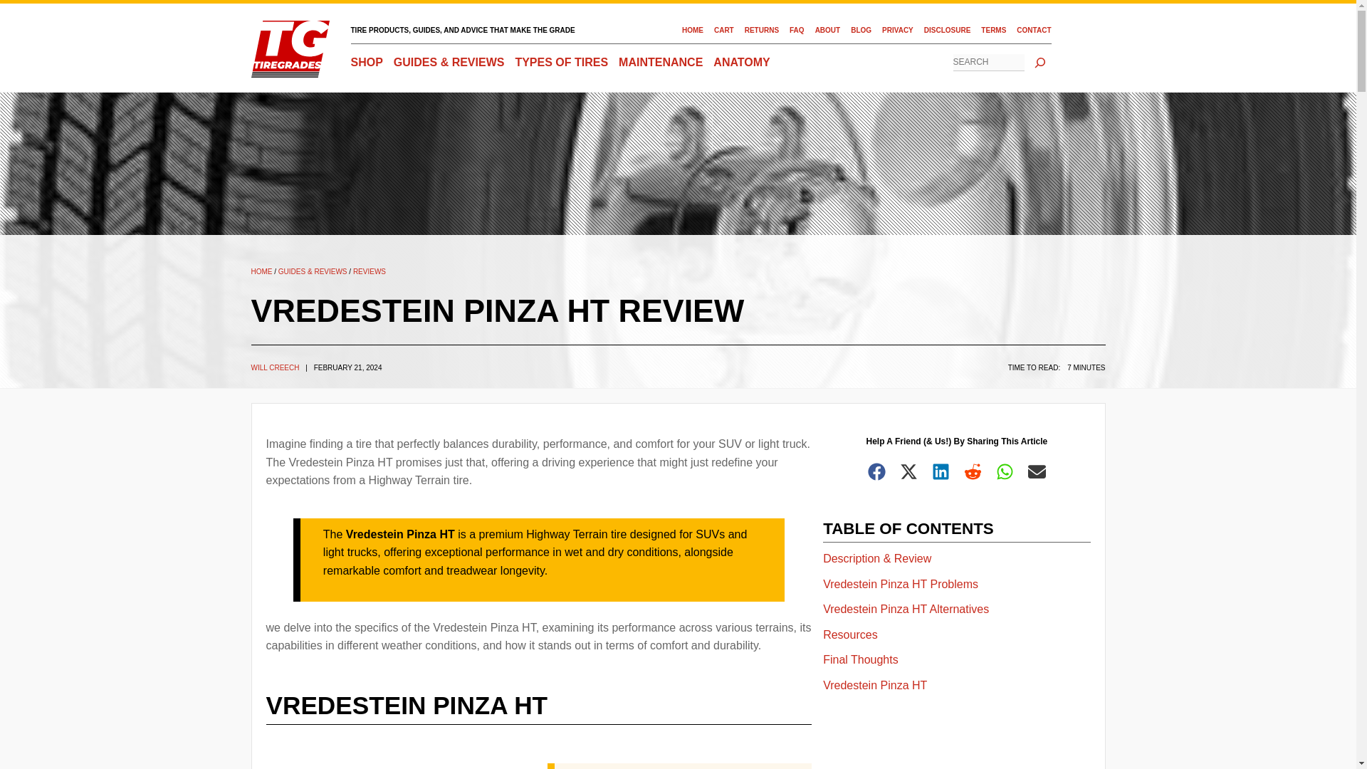 Image resolution: width=1367 pixels, height=769 pixels. Describe the element at coordinates (369, 271) in the screenshot. I see `REVIEWS` at that location.